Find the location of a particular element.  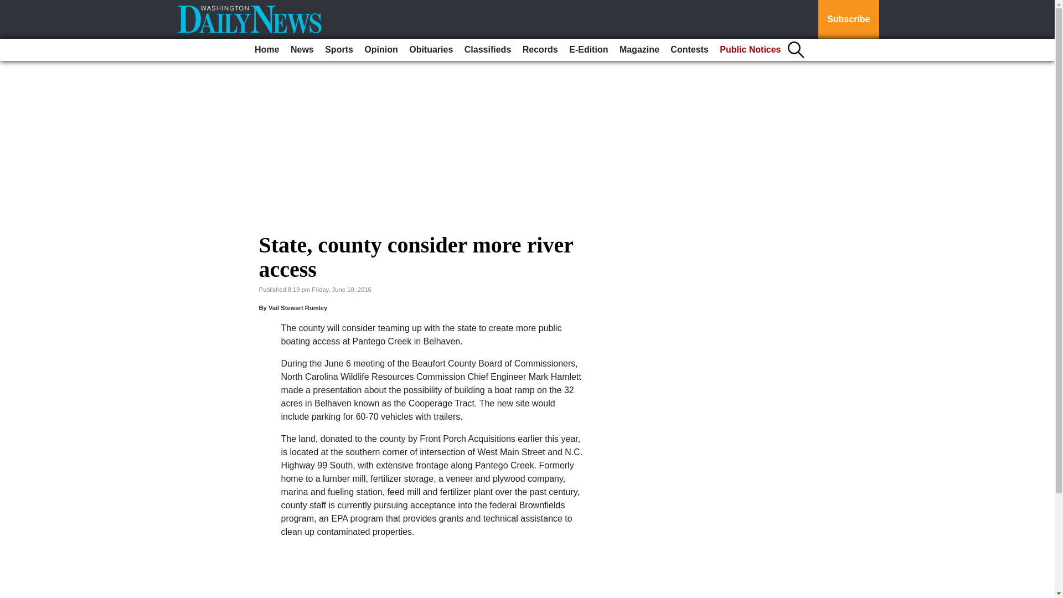

Records is located at coordinates (540, 50).